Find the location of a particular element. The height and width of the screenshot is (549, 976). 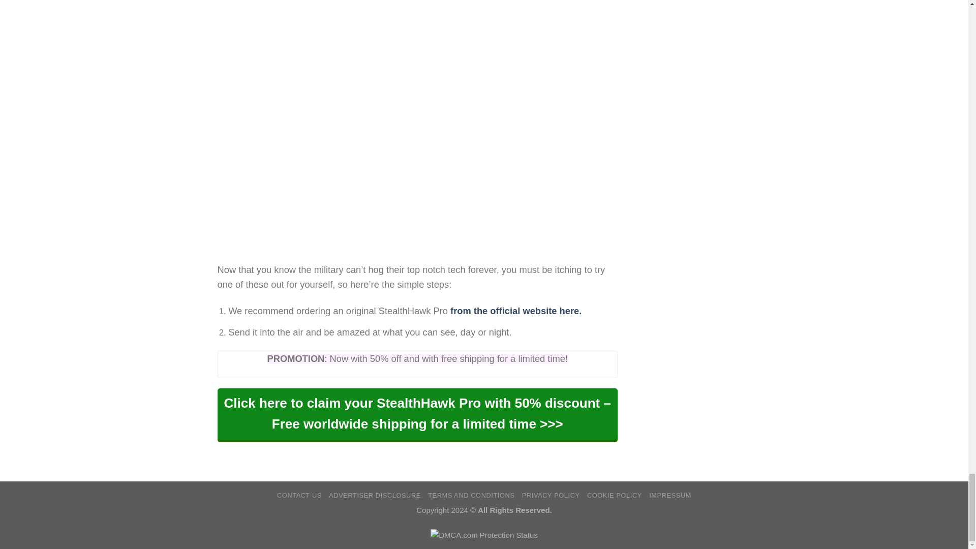

TERMS AND CONDITIONS is located at coordinates (471, 495).